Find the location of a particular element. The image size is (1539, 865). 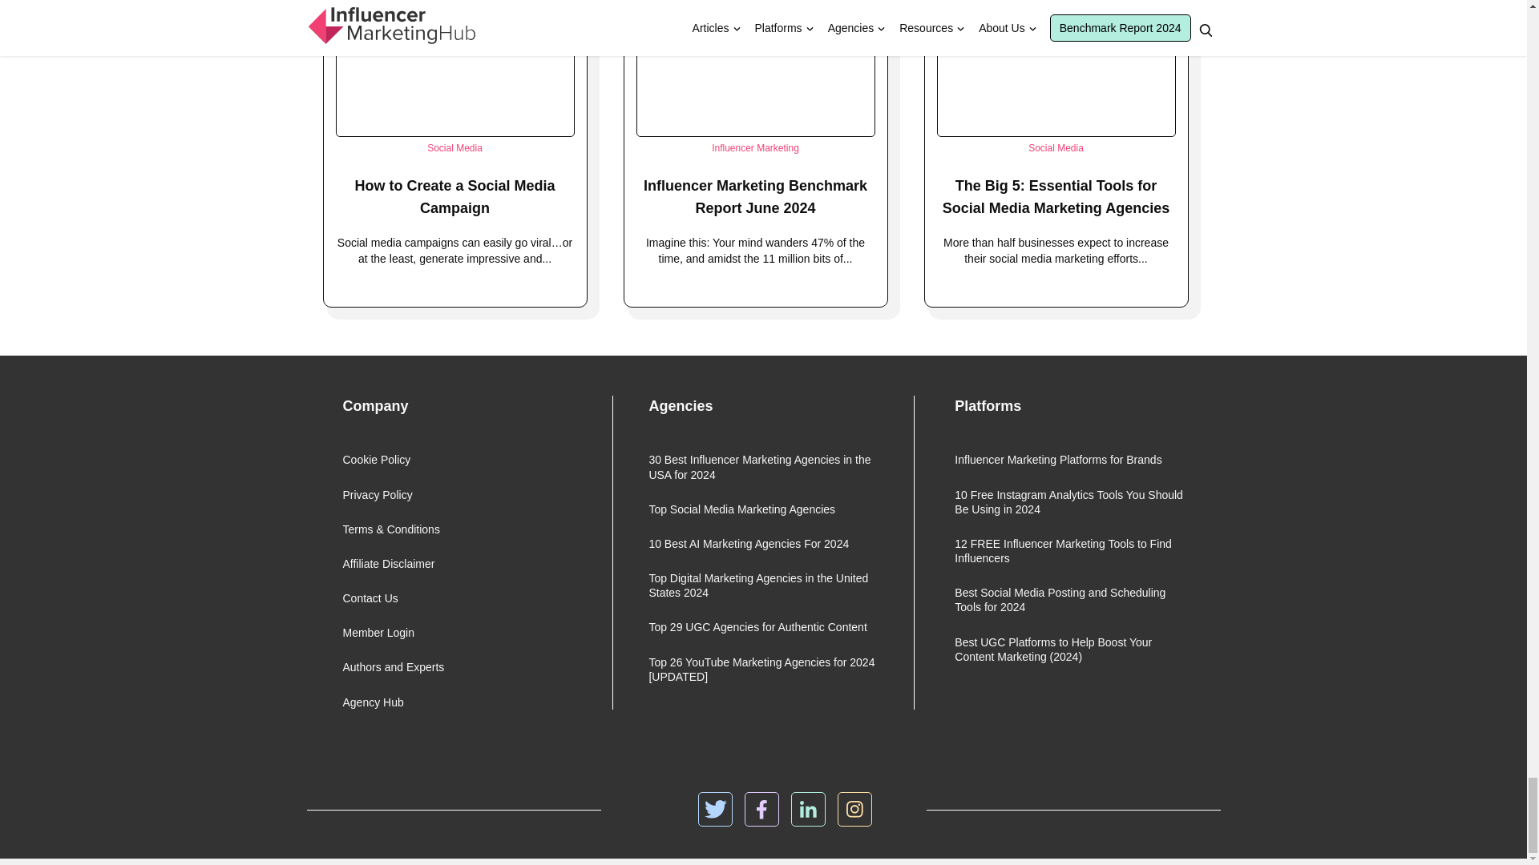

How to Create a Social Media Campaign is located at coordinates (454, 197).